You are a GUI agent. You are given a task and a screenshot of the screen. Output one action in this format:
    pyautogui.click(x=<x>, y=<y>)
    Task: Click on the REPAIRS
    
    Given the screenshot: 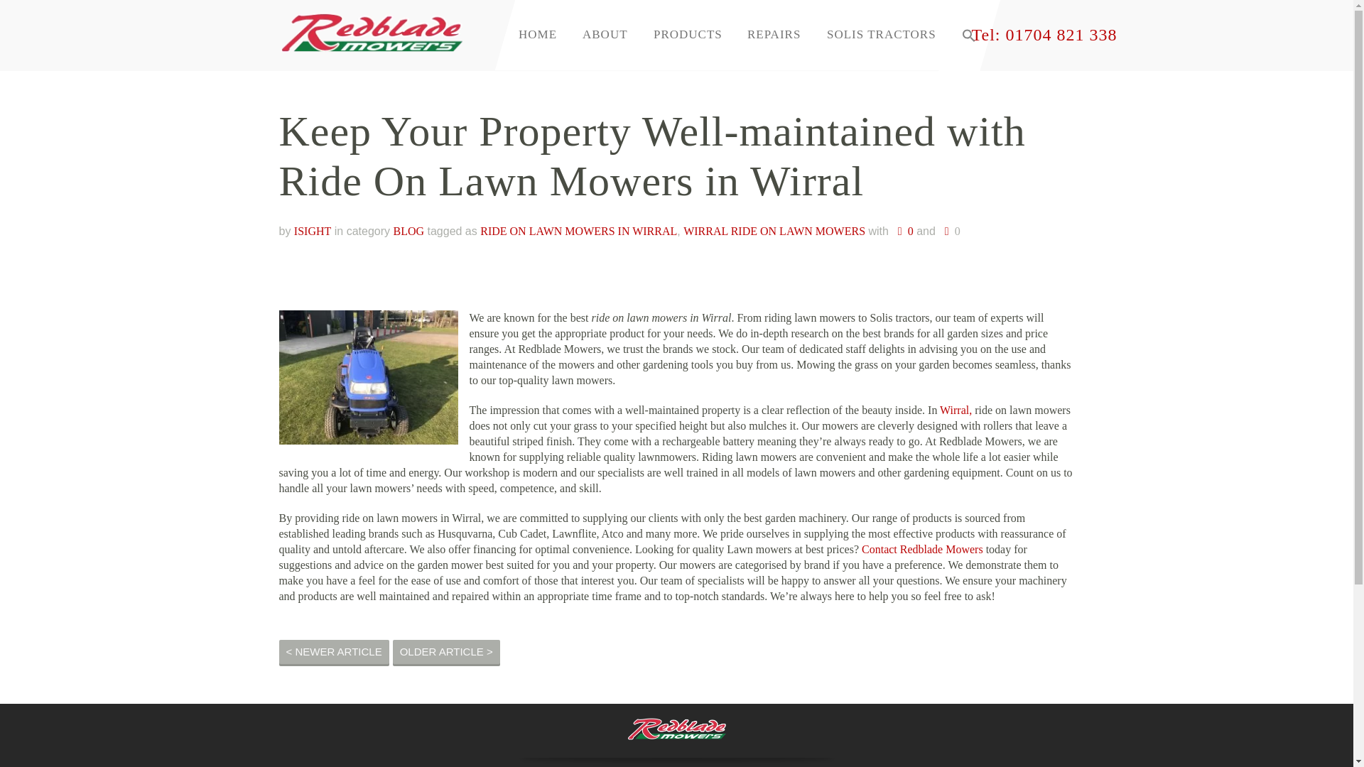 What is the action you would take?
    pyautogui.click(x=774, y=34)
    